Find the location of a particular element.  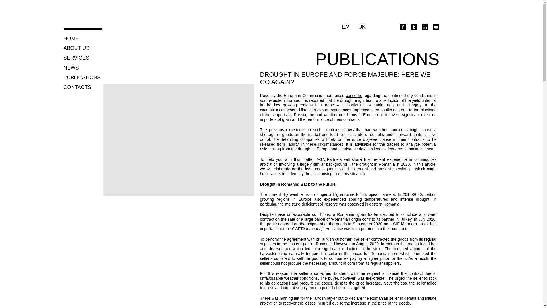

About us is located at coordinates (76, 48).